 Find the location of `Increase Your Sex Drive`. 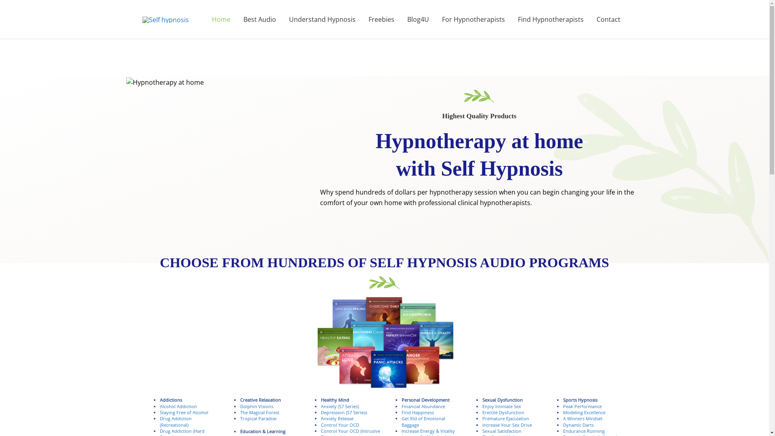

Increase Your Sex Drive is located at coordinates (507, 425).